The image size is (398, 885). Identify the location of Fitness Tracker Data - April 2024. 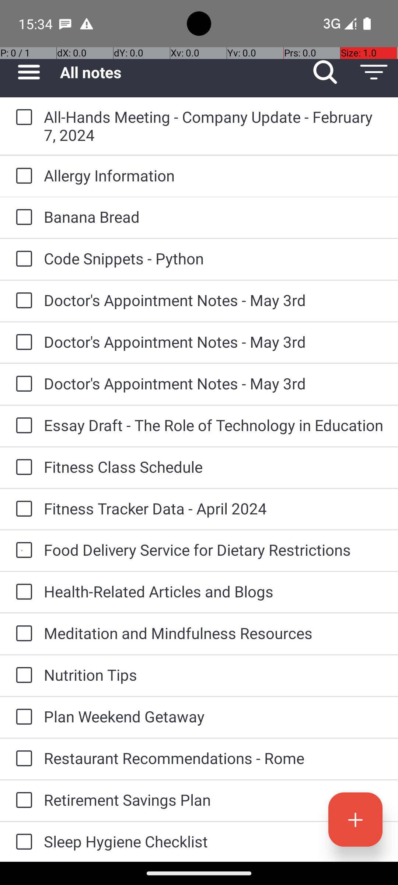
(214, 508).